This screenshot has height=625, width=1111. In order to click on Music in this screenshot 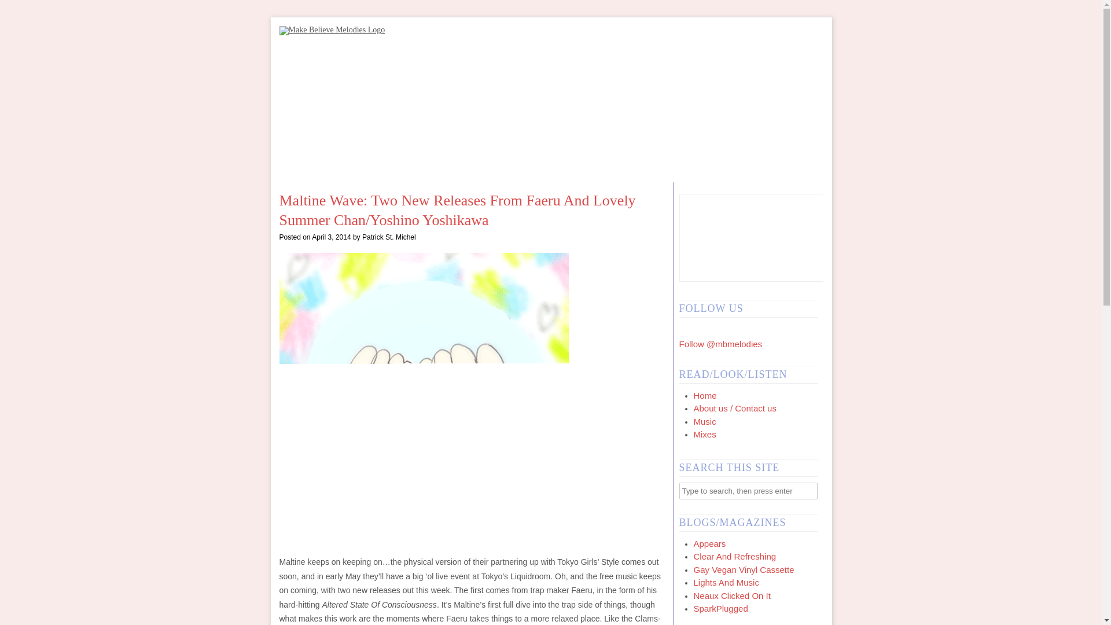, I will do `click(704, 421)`.